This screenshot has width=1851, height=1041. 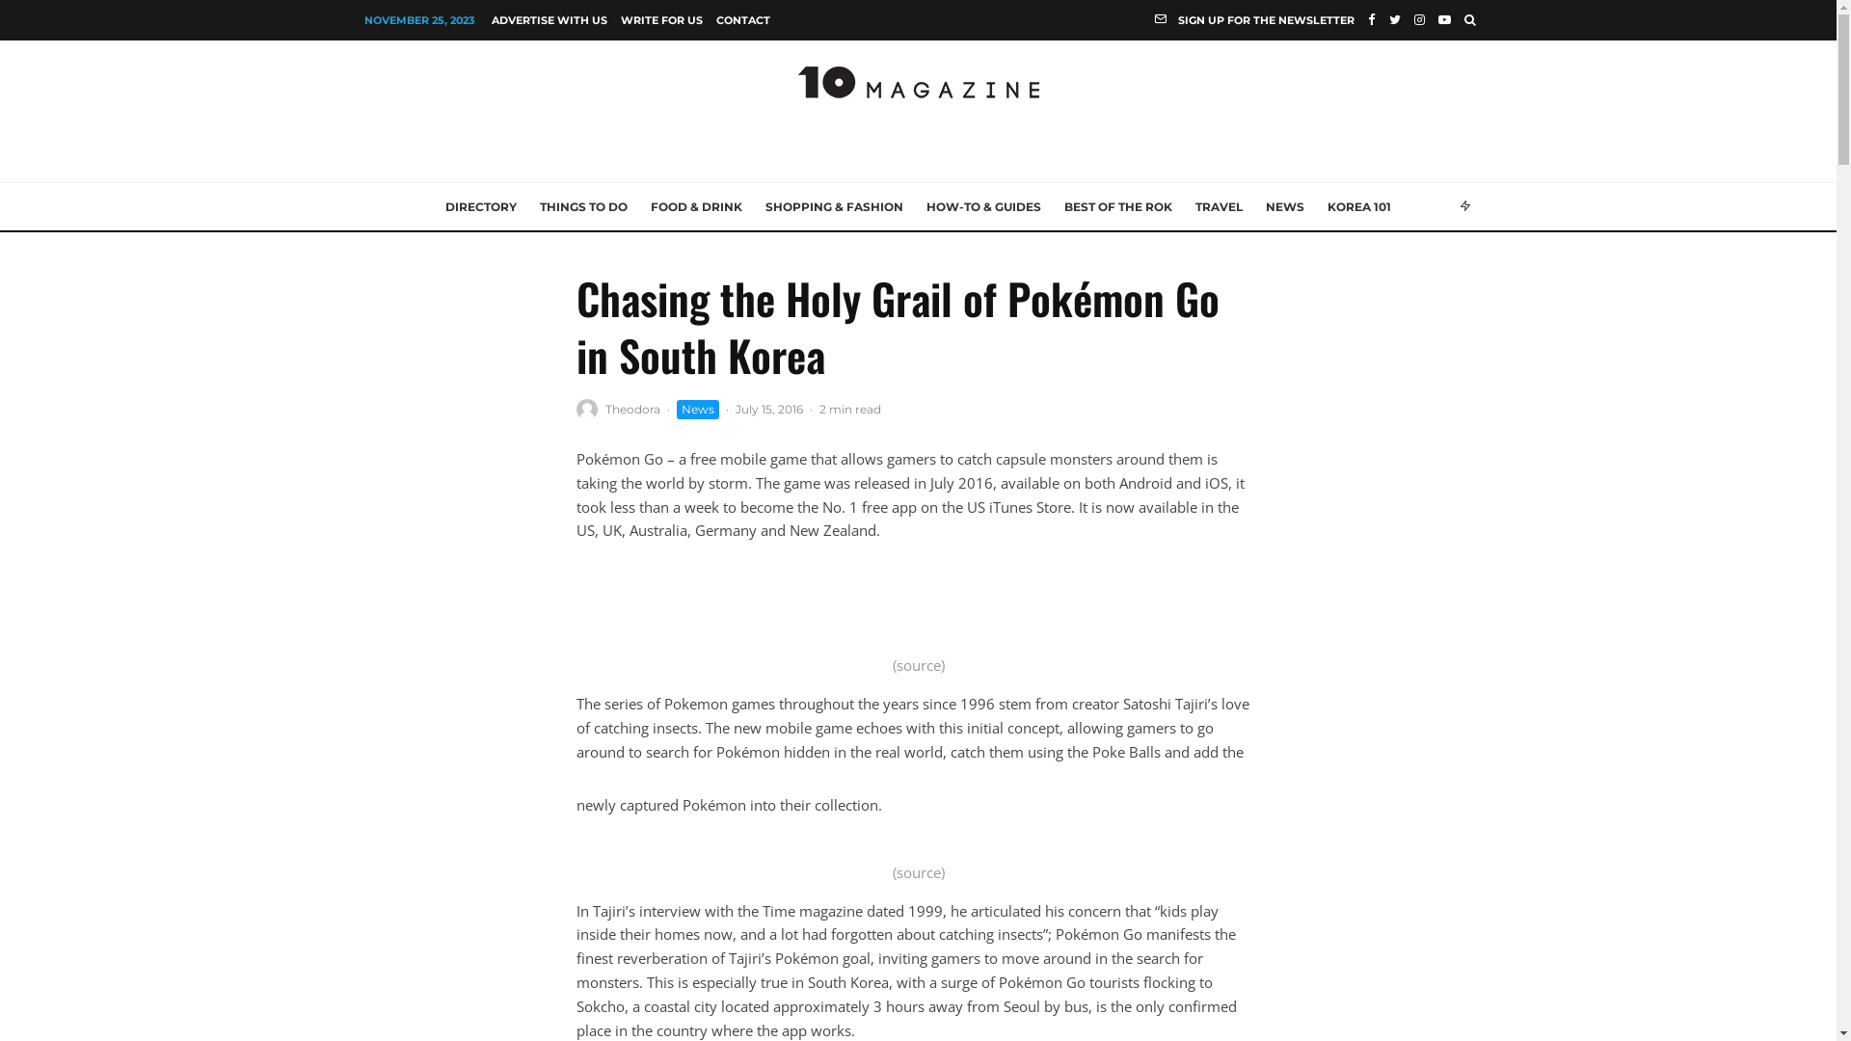 What do you see at coordinates (481, 207) in the screenshot?
I see `DIRECTORY` at bounding box center [481, 207].